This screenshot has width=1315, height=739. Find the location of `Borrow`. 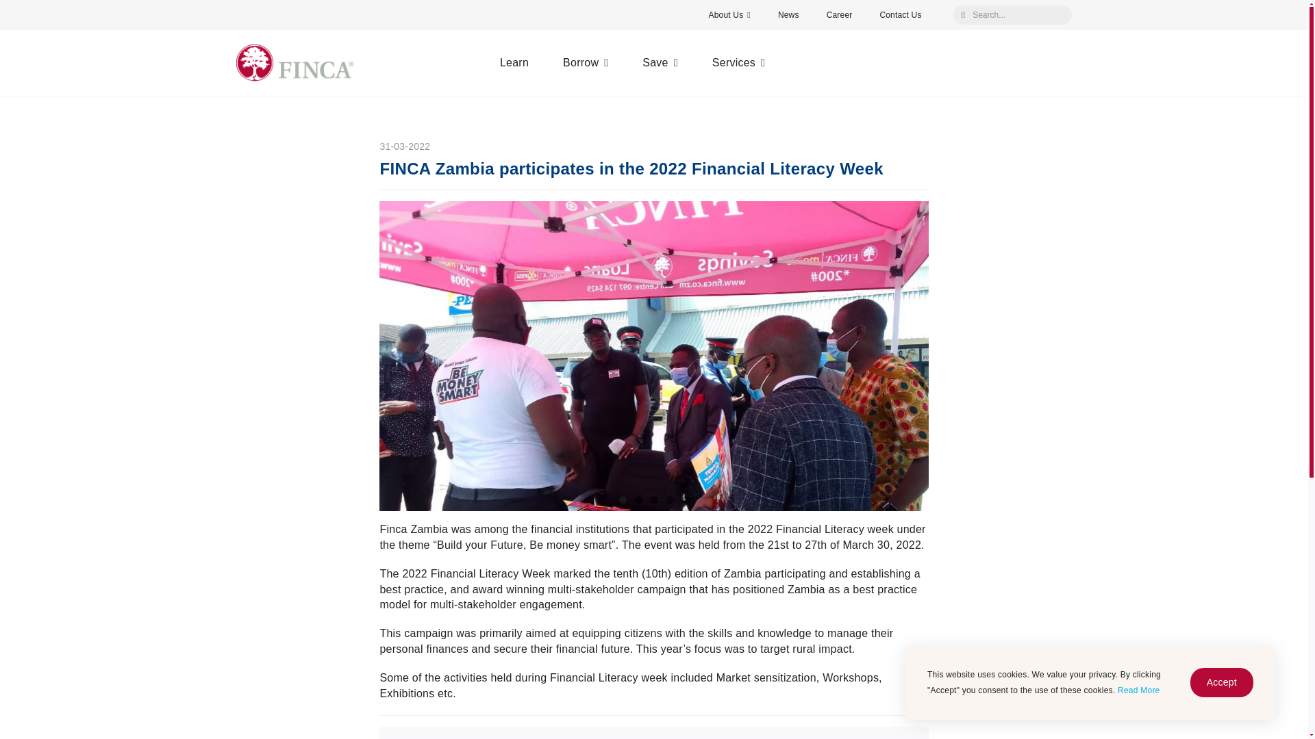

Borrow is located at coordinates (586, 63).